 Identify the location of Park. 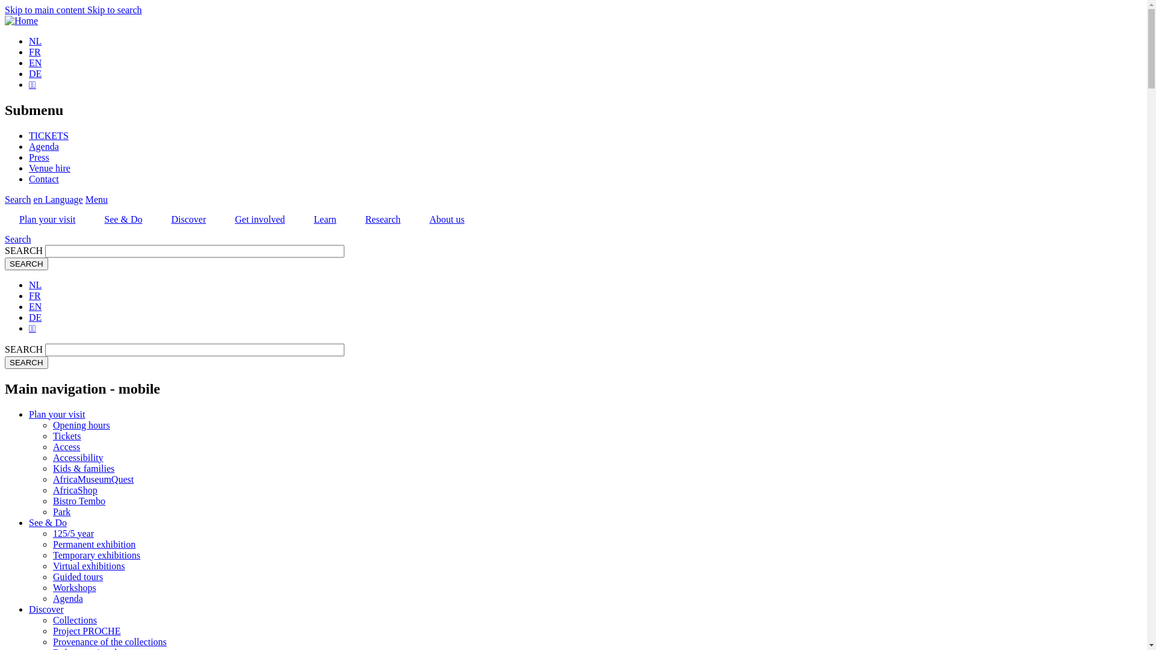
(61, 512).